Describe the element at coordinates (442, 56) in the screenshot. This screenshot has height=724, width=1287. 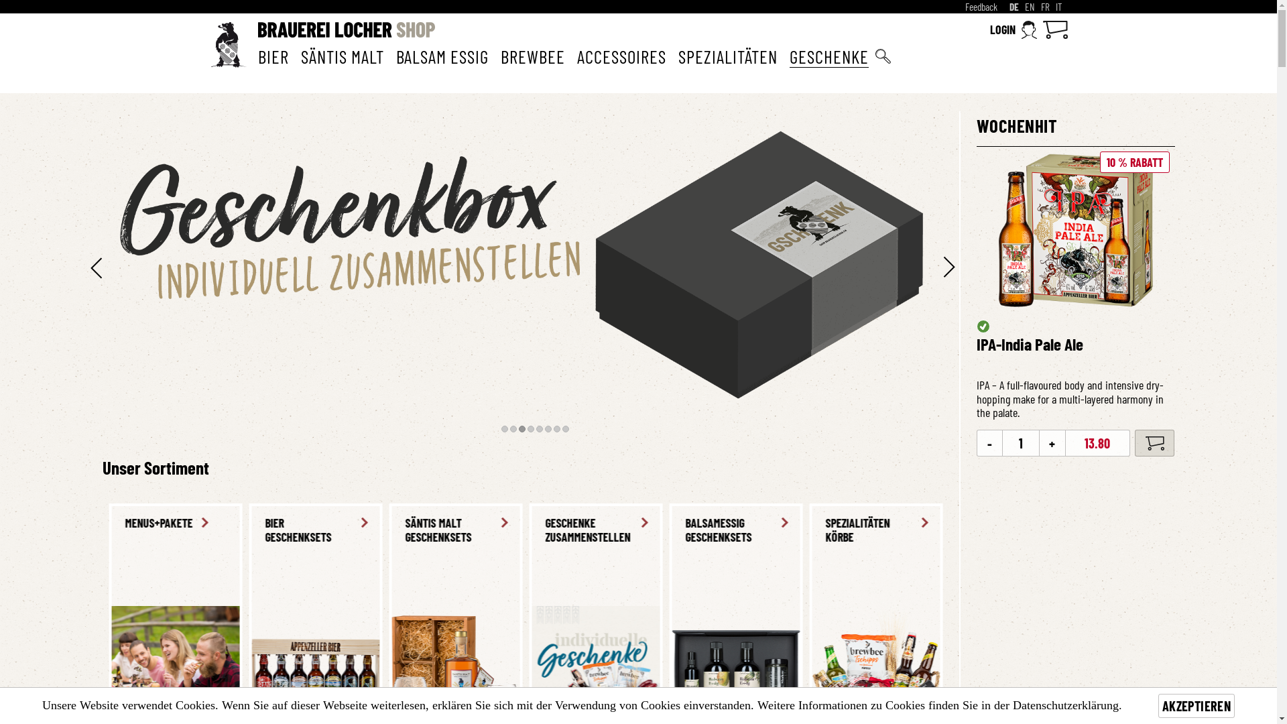
I see `BALSAM ESSIG` at that location.